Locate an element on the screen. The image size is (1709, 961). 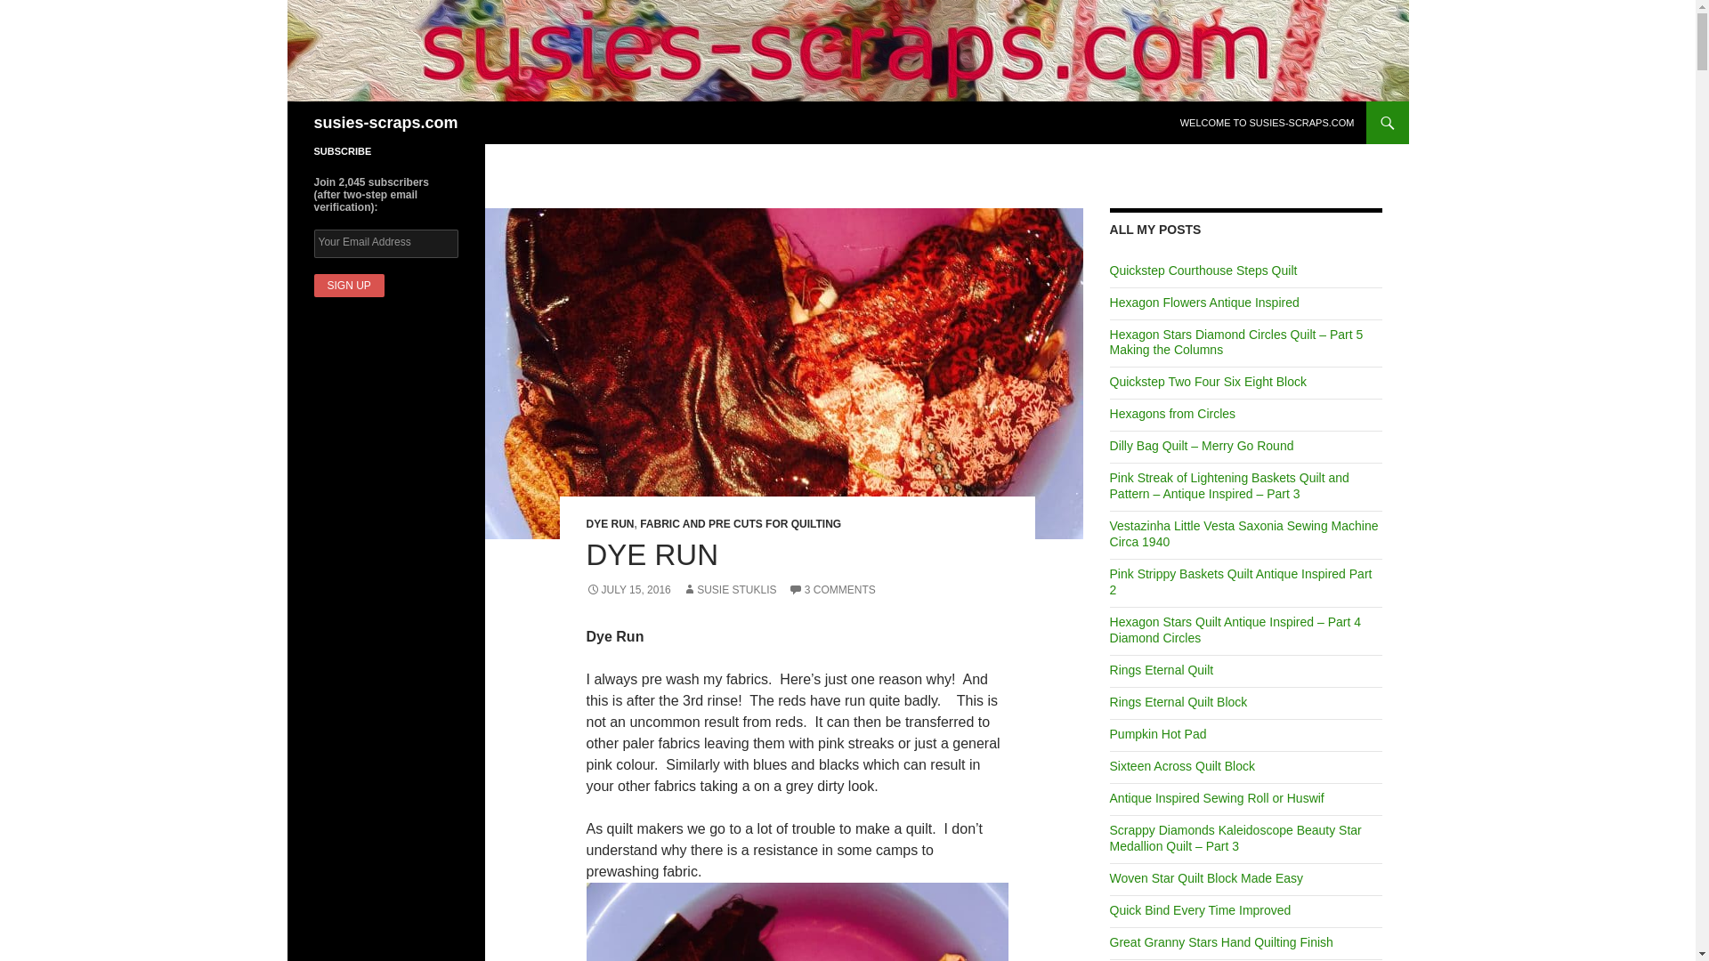
3 COMMENTS is located at coordinates (831, 589).